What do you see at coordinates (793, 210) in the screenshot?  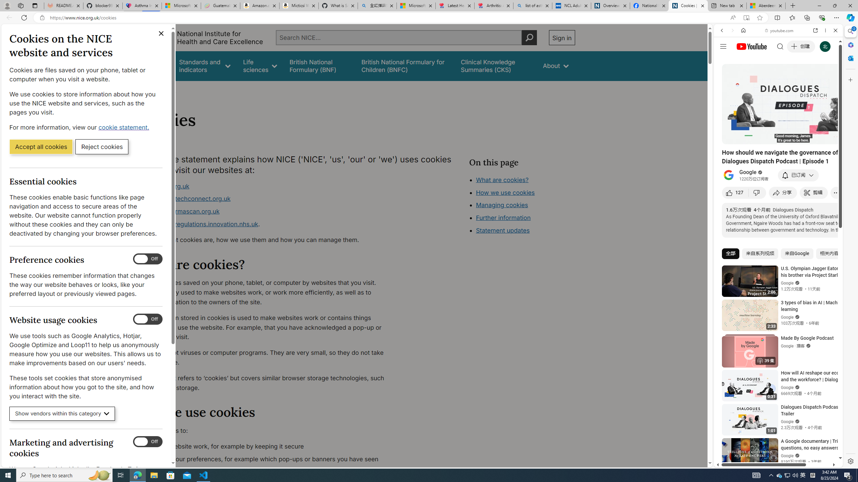 I see `Dialogues Dispatch` at bounding box center [793, 210].